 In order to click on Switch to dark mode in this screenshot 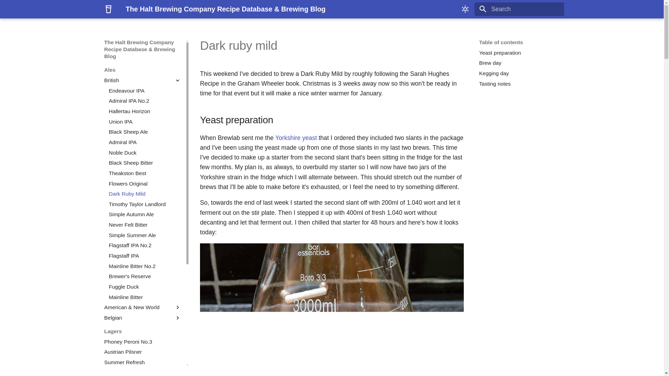, I will do `click(465, 9)`.